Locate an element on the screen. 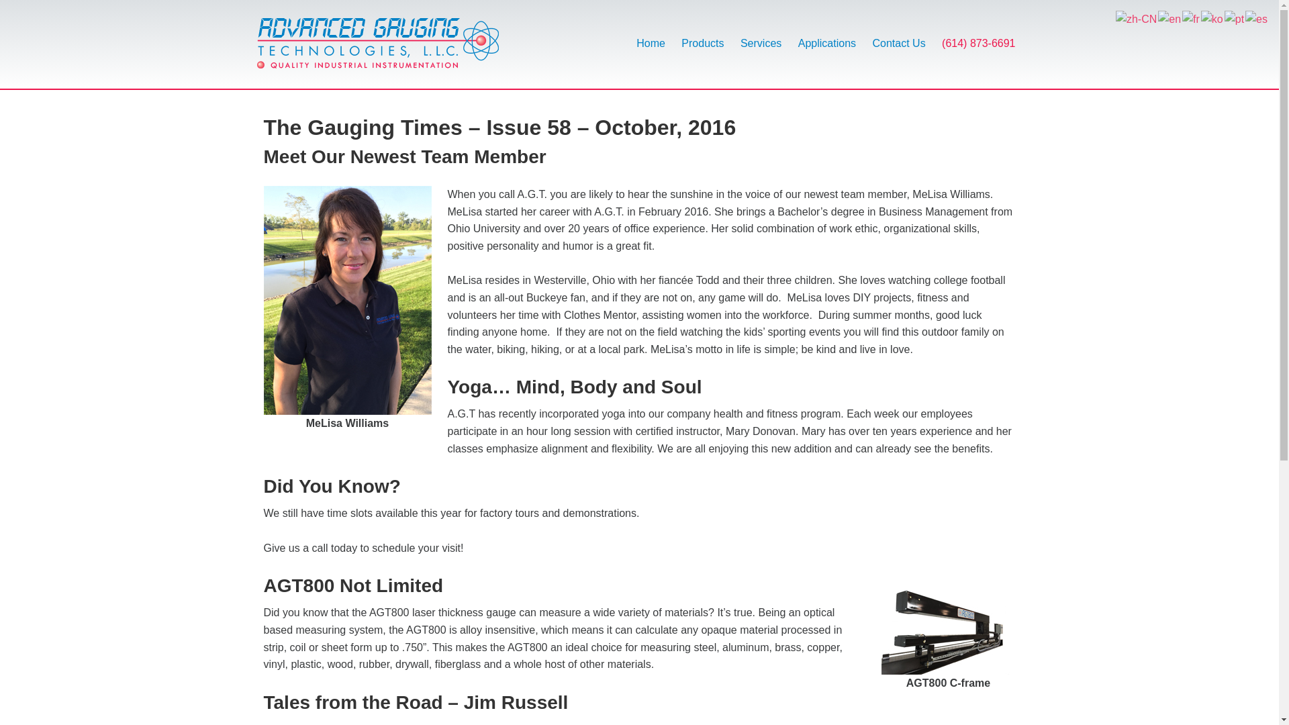  Korean is located at coordinates (1212, 18).